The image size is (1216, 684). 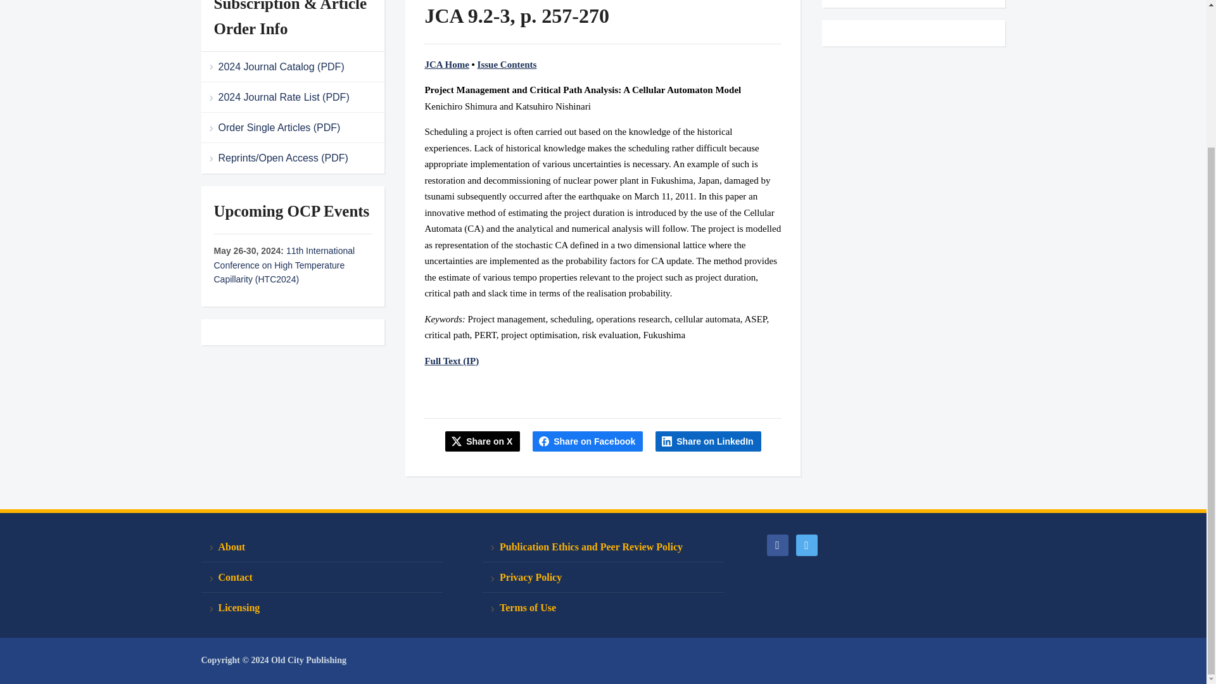 I want to click on Share on LinkedIn, so click(x=708, y=441).